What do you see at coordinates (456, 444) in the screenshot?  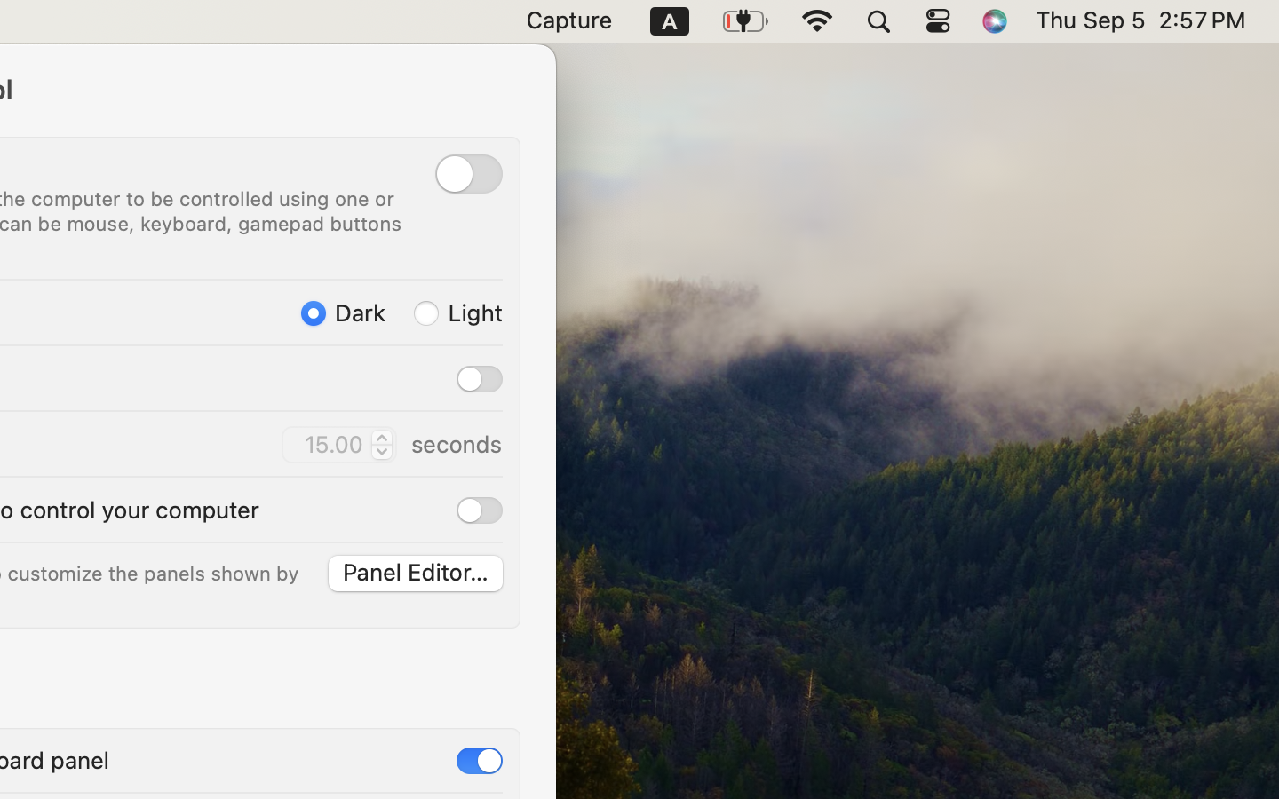 I see `seconds` at bounding box center [456, 444].